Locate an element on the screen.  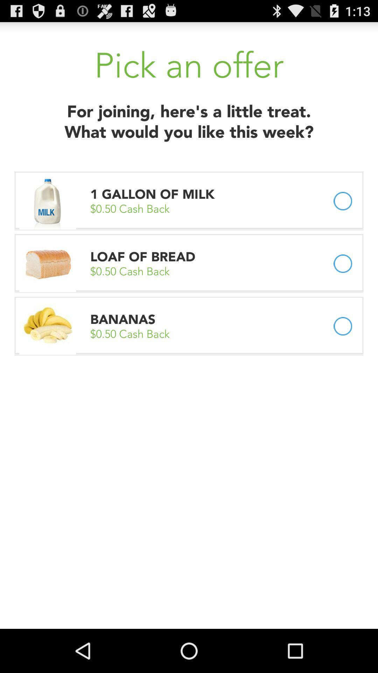
press app above 0 50 cash is located at coordinates (154, 194).